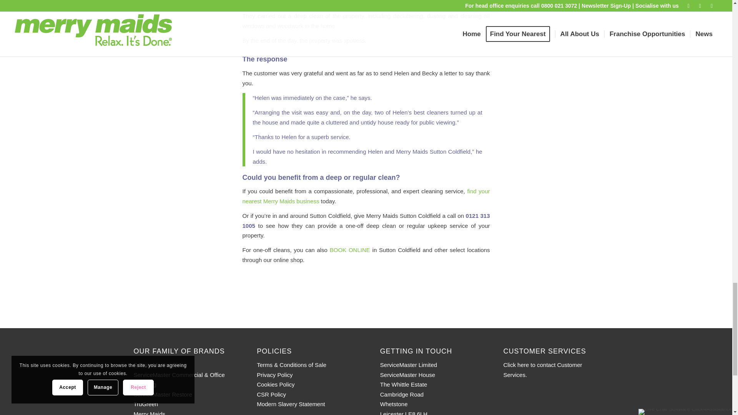 The image size is (738, 415). I want to click on ServiceMaster Restore, so click(163, 394).